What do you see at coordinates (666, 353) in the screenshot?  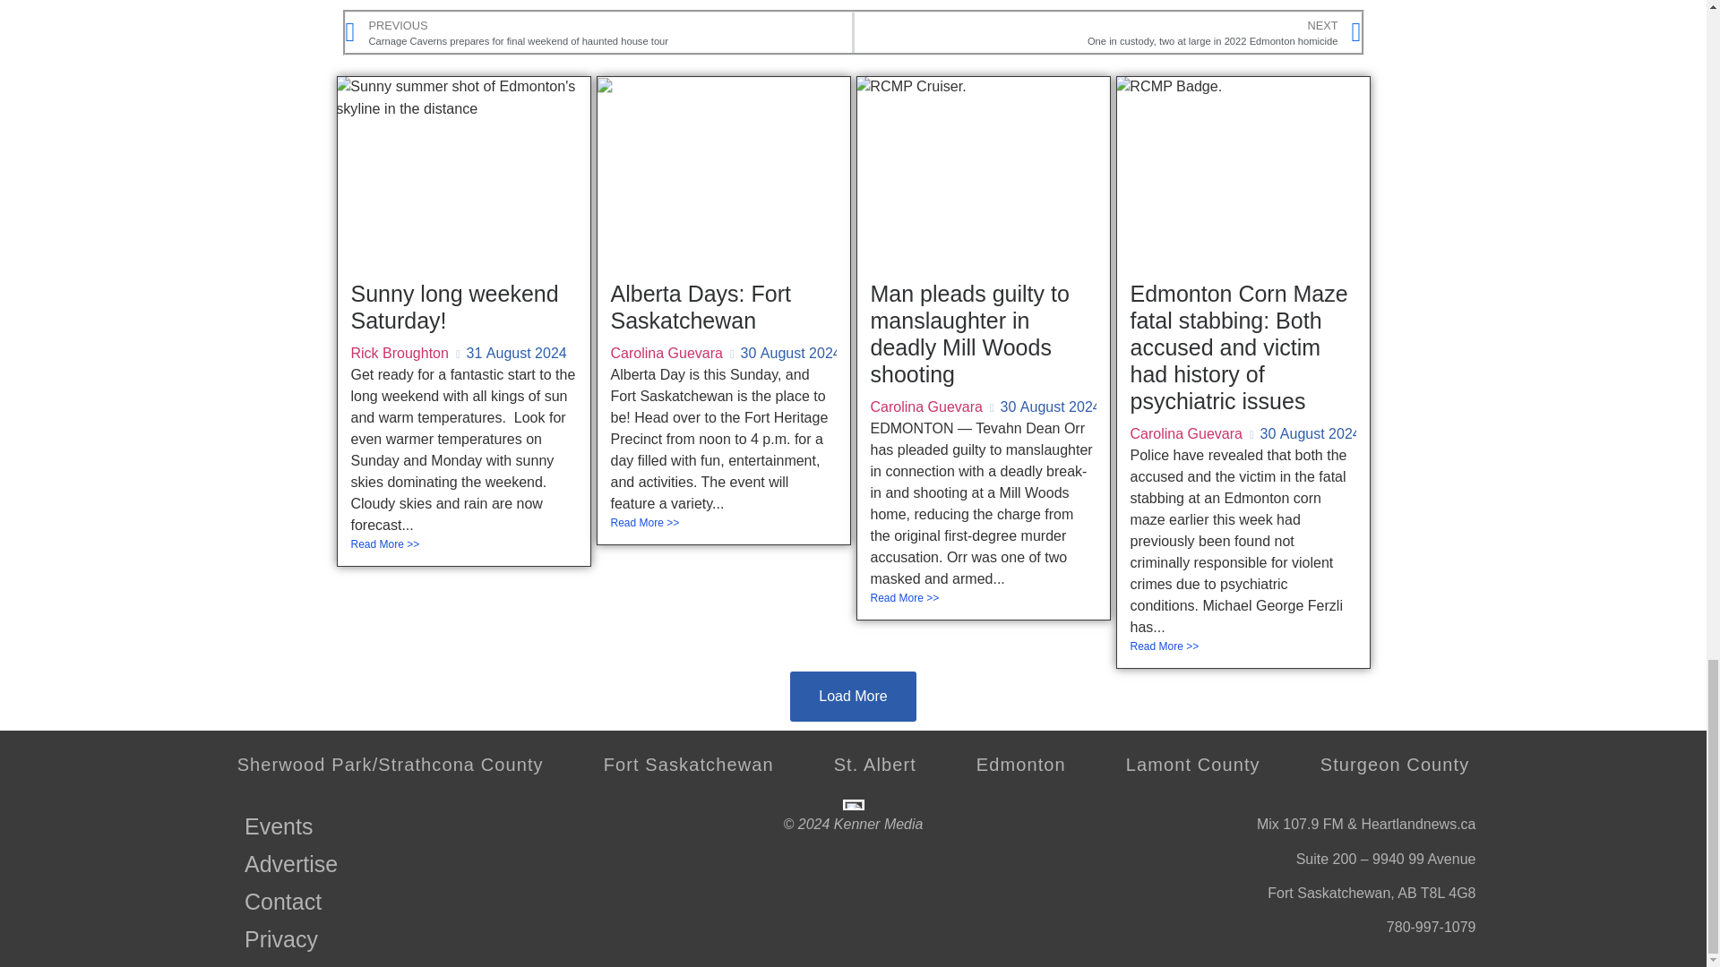 I see `Posts by Carolina Guevara` at bounding box center [666, 353].